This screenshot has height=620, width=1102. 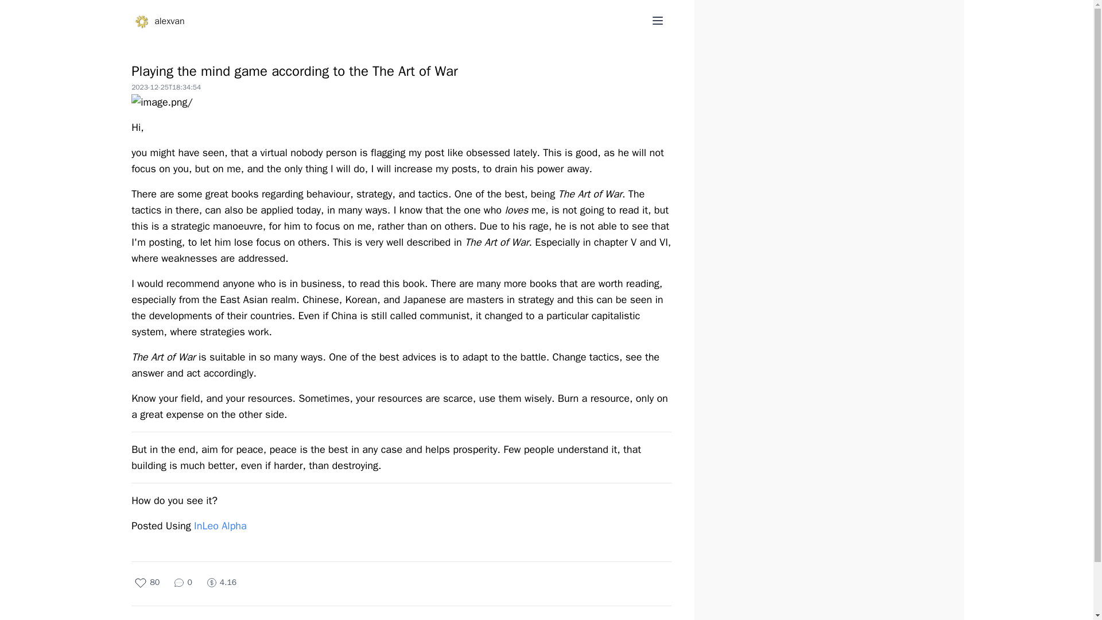 What do you see at coordinates (169, 21) in the screenshot?
I see `alexvan` at bounding box center [169, 21].